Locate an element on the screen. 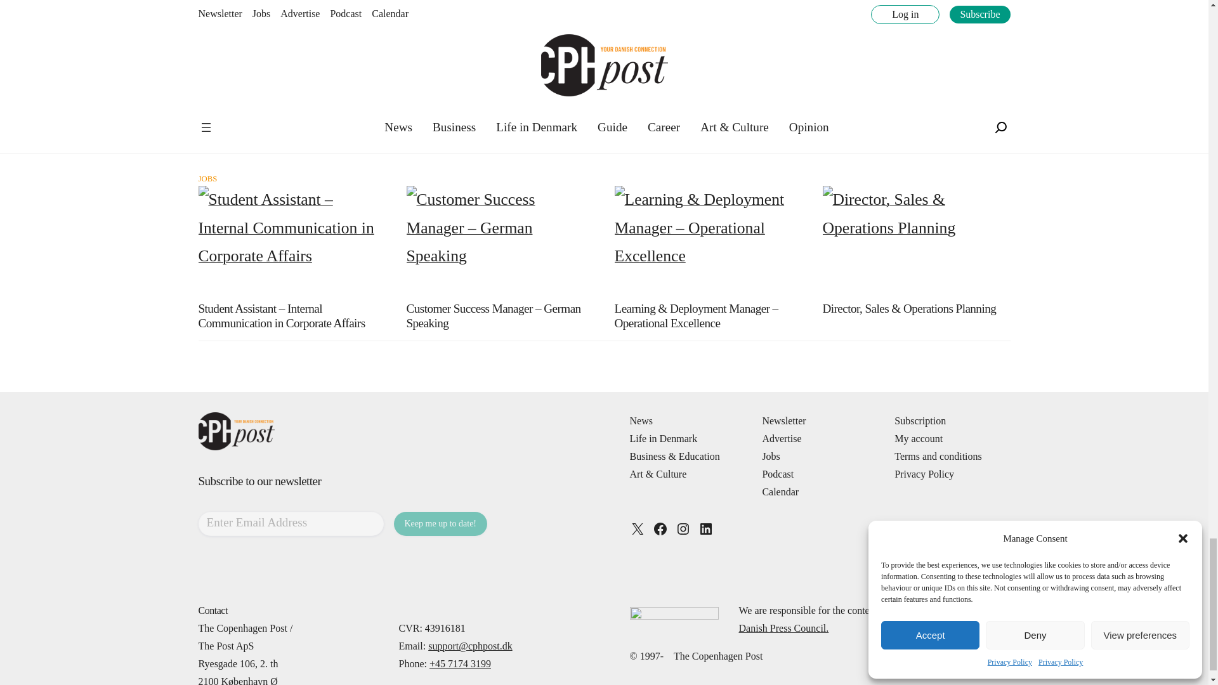  Keep me up to date! is located at coordinates (440, 523).